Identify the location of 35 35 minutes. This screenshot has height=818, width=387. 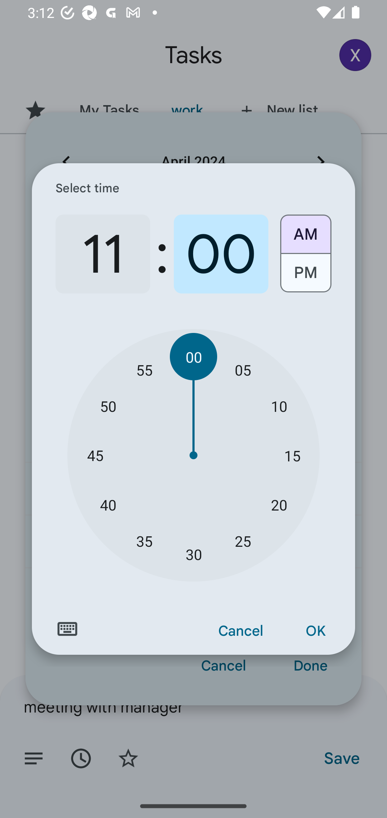
(144, 540).